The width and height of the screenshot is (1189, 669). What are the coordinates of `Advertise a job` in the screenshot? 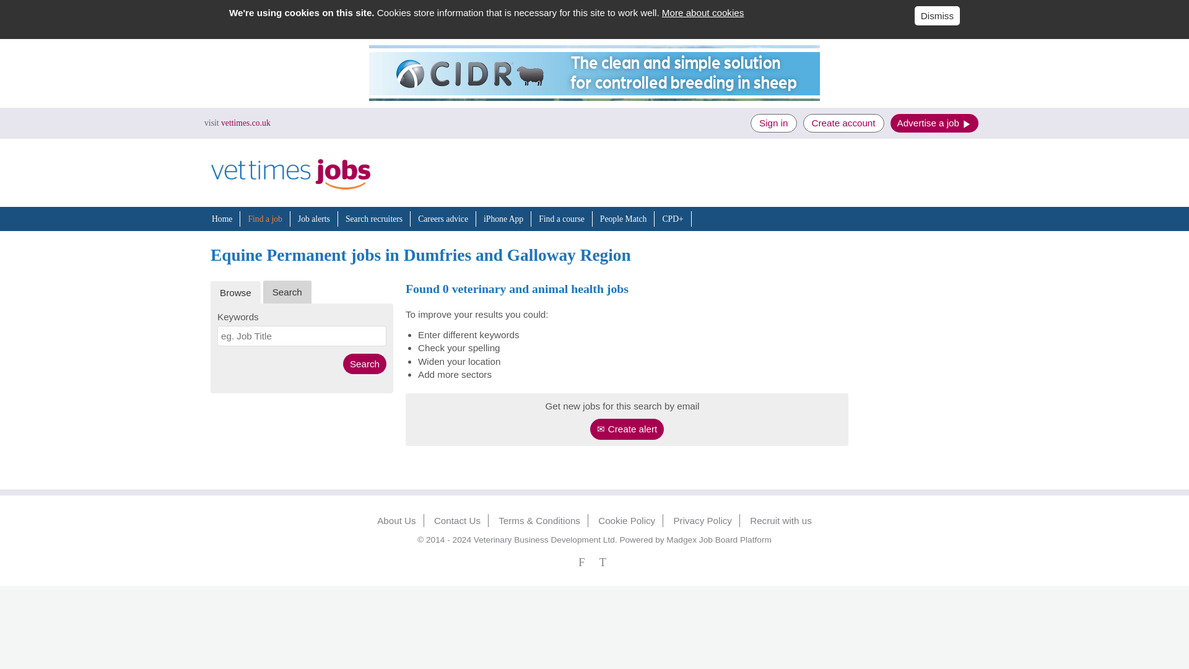 It's located at (934, 123).